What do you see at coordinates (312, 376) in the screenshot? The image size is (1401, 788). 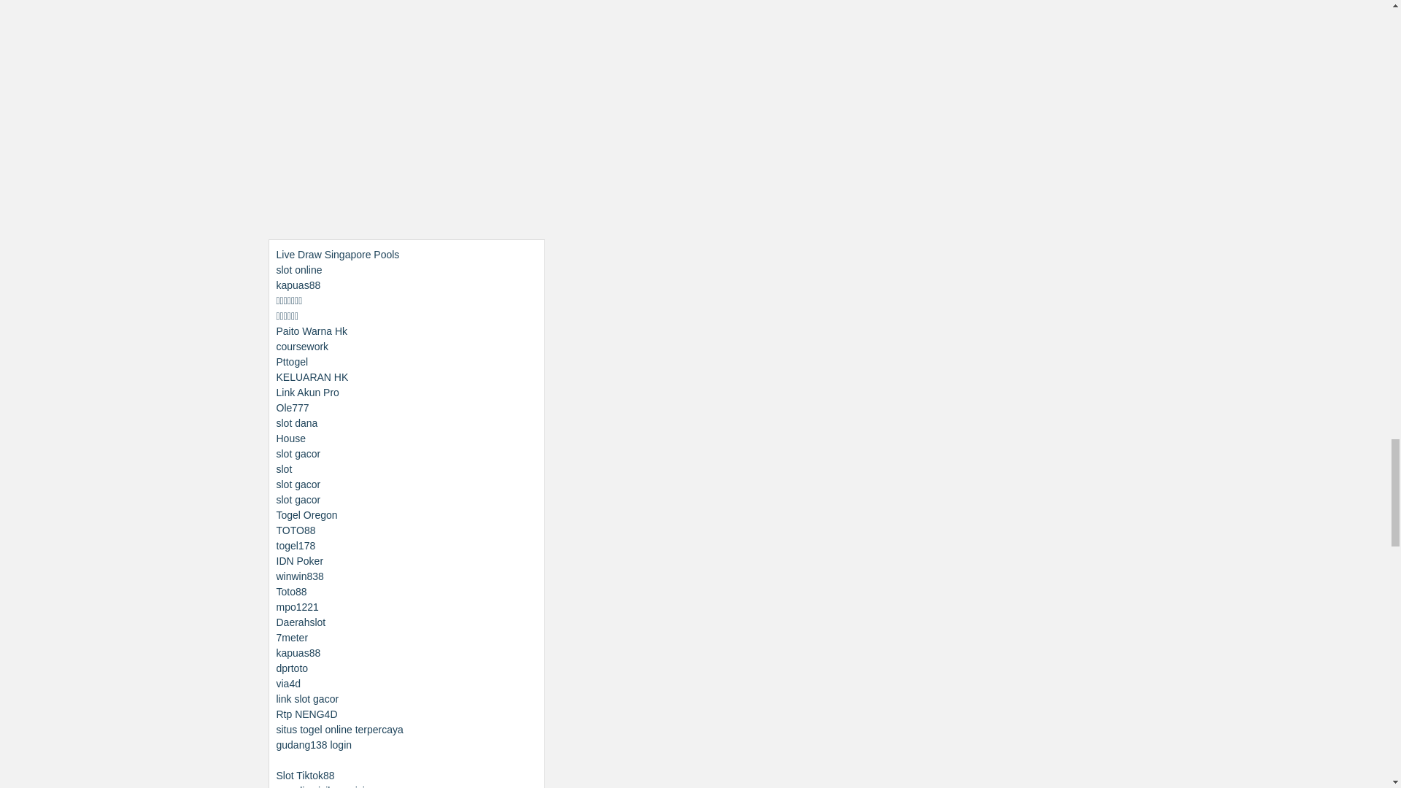 I see `KELUARAN HK` at bounding box center [312, 376].